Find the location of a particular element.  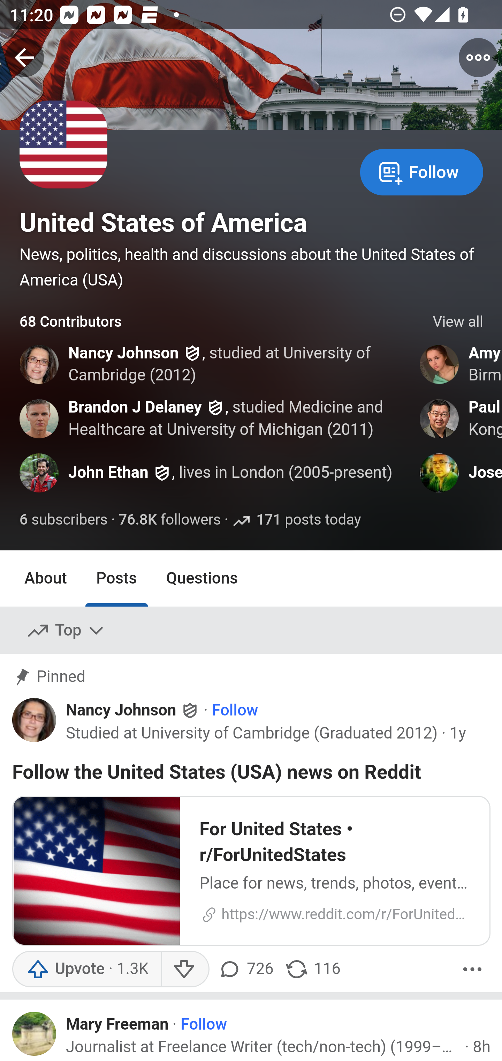

Upvote is located at coordinates (86, 969).